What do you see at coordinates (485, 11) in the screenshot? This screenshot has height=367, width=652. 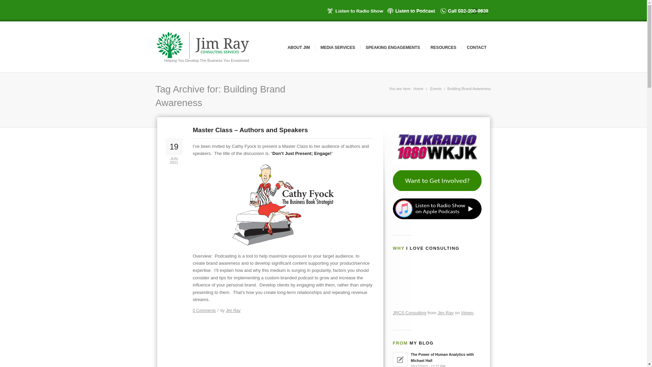 I see `Youtube` at bounding box center [485, 11].